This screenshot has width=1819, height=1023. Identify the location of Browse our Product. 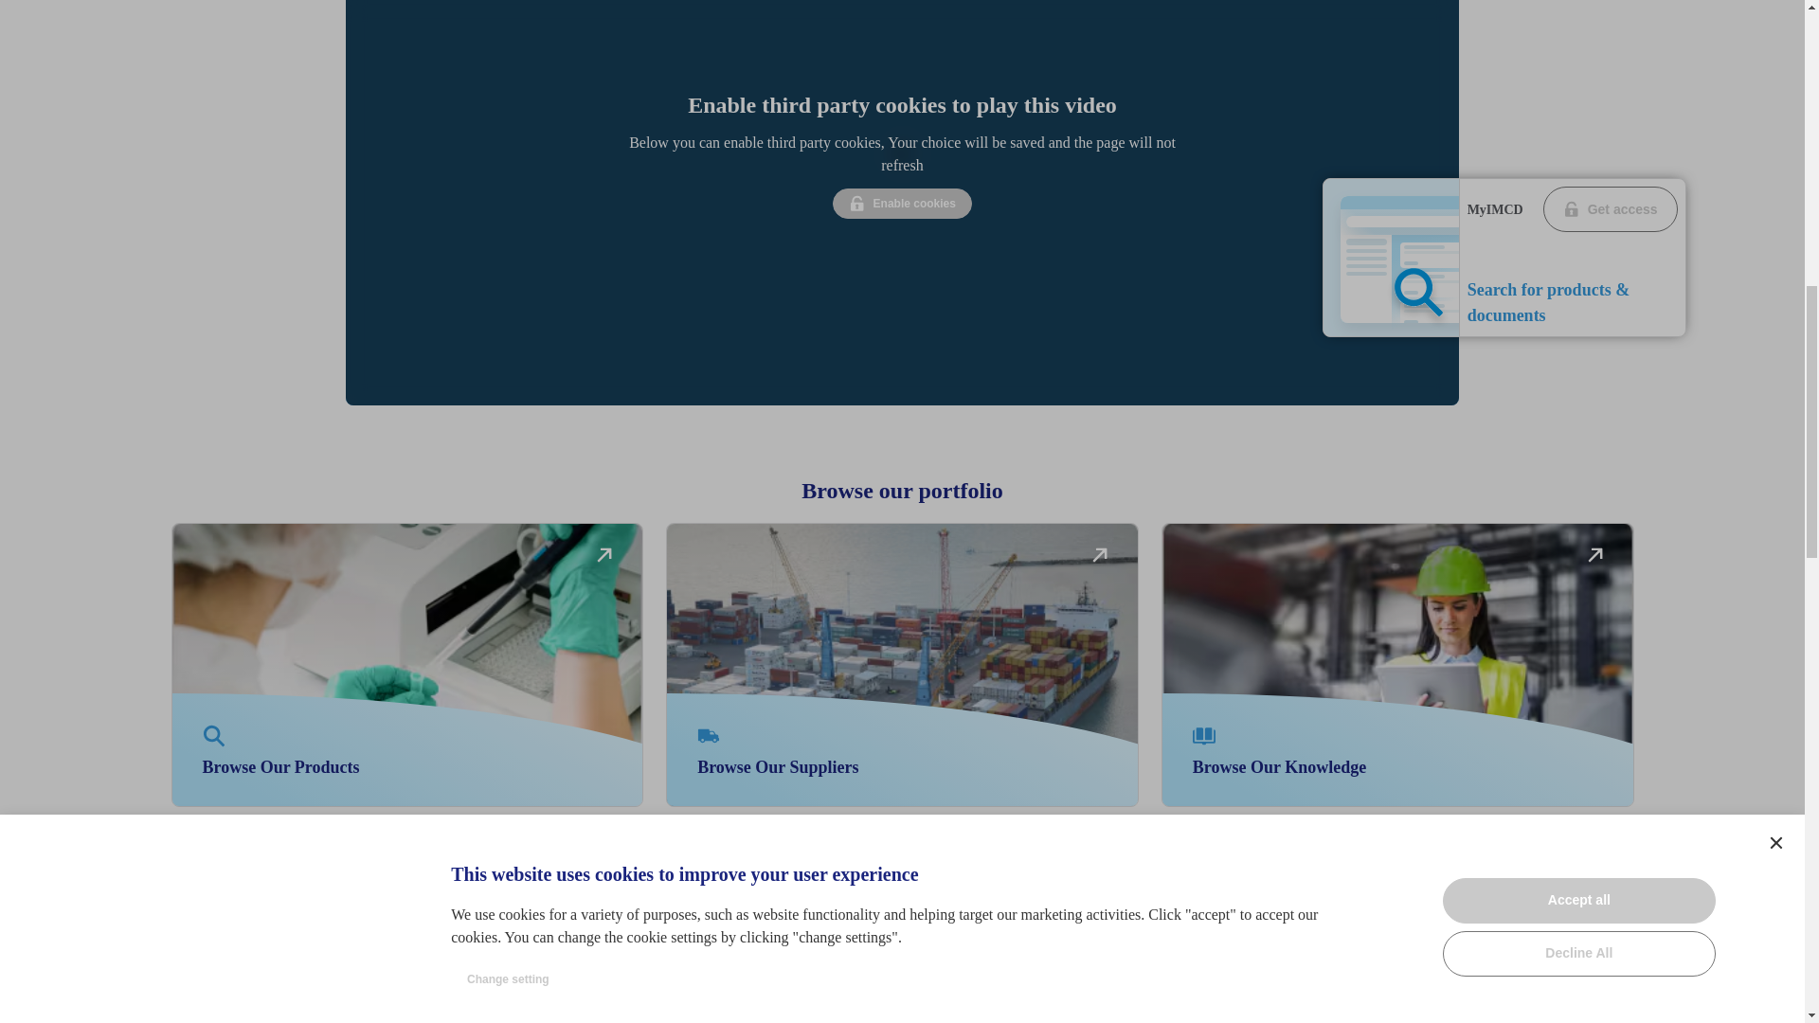
(1610, 208).